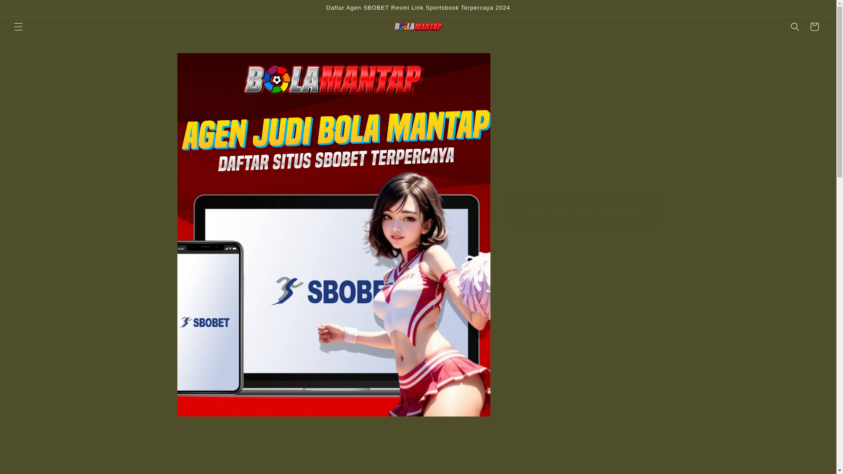  What do you see at coordinates (528, 241) in the screenshot?
I see `Bolamantap` at bounding box center [528, 241].